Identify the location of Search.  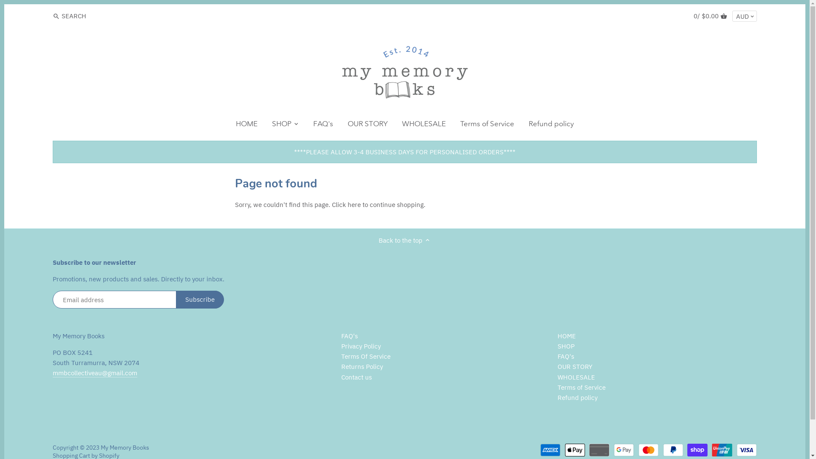
(56, 17).